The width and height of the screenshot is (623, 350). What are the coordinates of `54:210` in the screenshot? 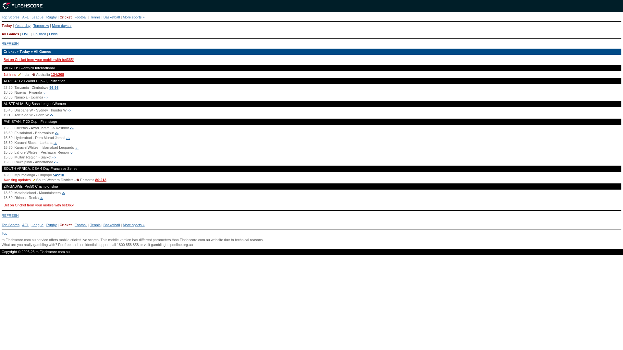 It's located at (58, 175).